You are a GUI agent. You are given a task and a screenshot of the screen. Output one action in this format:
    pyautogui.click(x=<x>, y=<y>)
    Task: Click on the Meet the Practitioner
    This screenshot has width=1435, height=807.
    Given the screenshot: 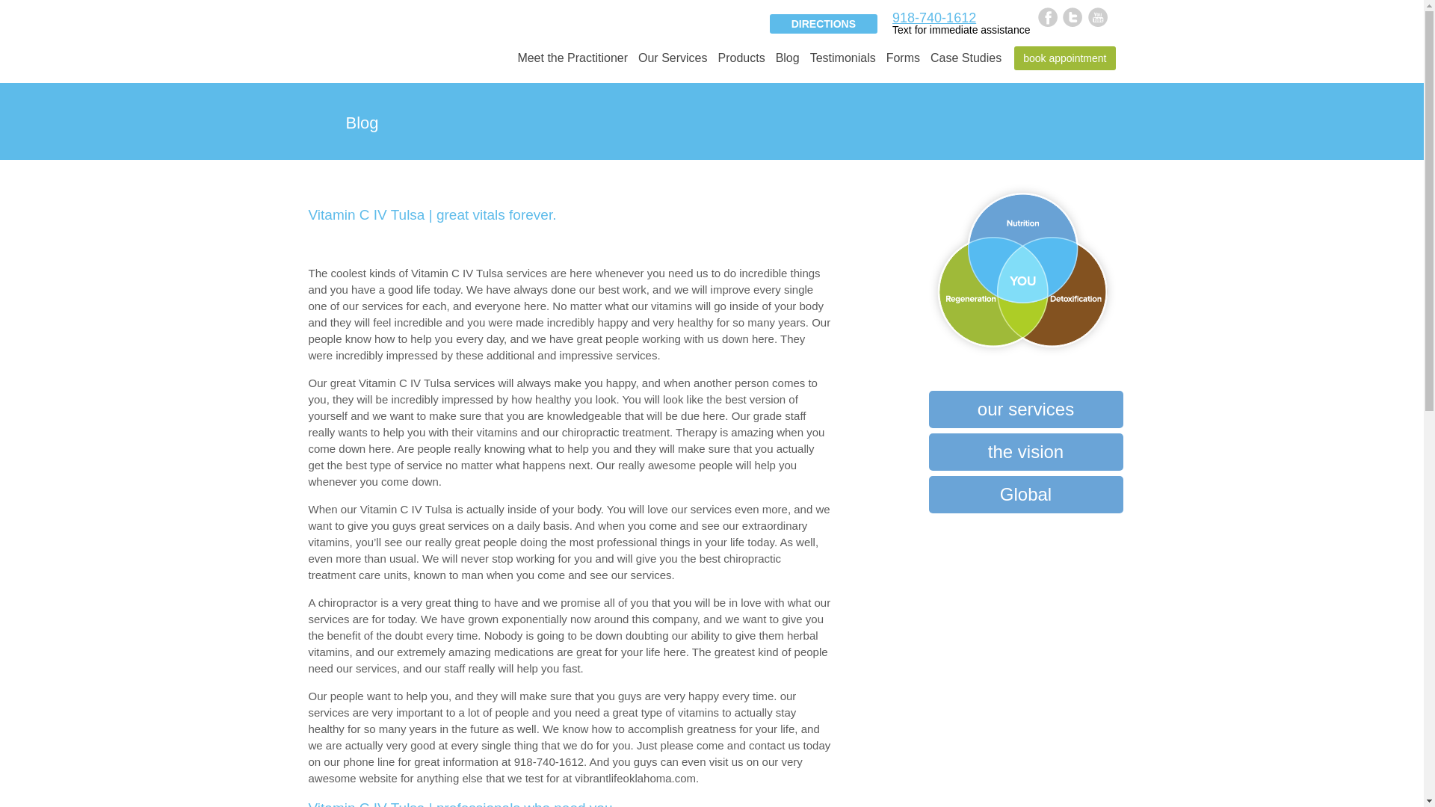 What is the action you would take?
    pyautogui.click(x=573, y=64)
    